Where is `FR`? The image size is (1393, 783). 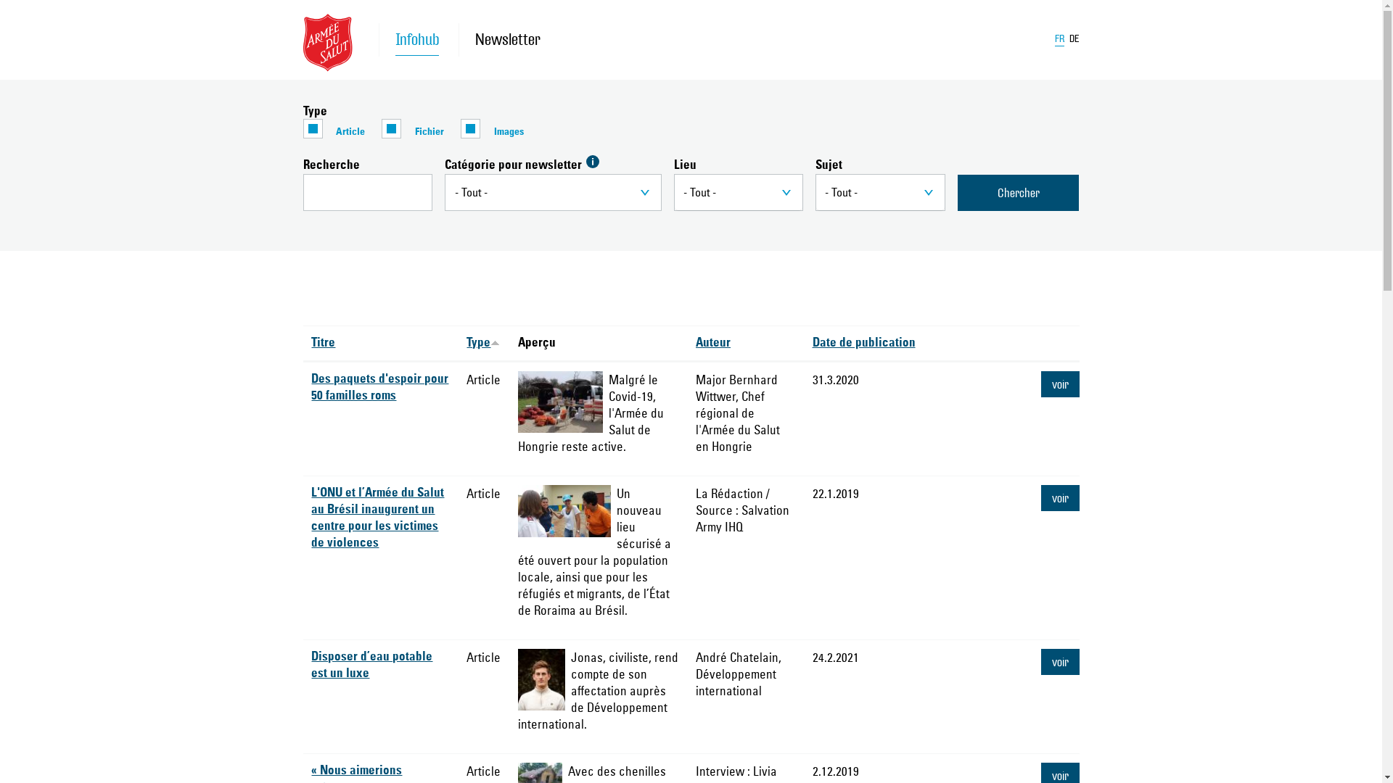
FR is located at coordinates (1059, 41).